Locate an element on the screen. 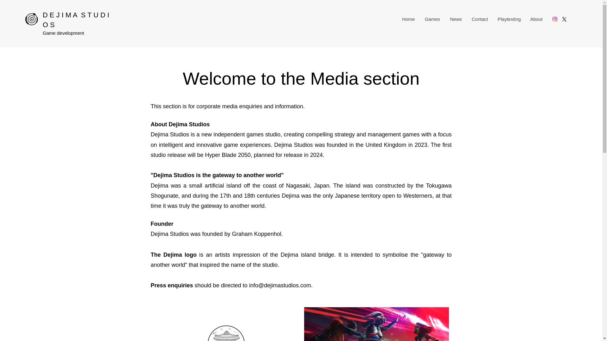 Image resolution: width=607 pixels, height=341 pixels. About is located at coordinates (536, 19).